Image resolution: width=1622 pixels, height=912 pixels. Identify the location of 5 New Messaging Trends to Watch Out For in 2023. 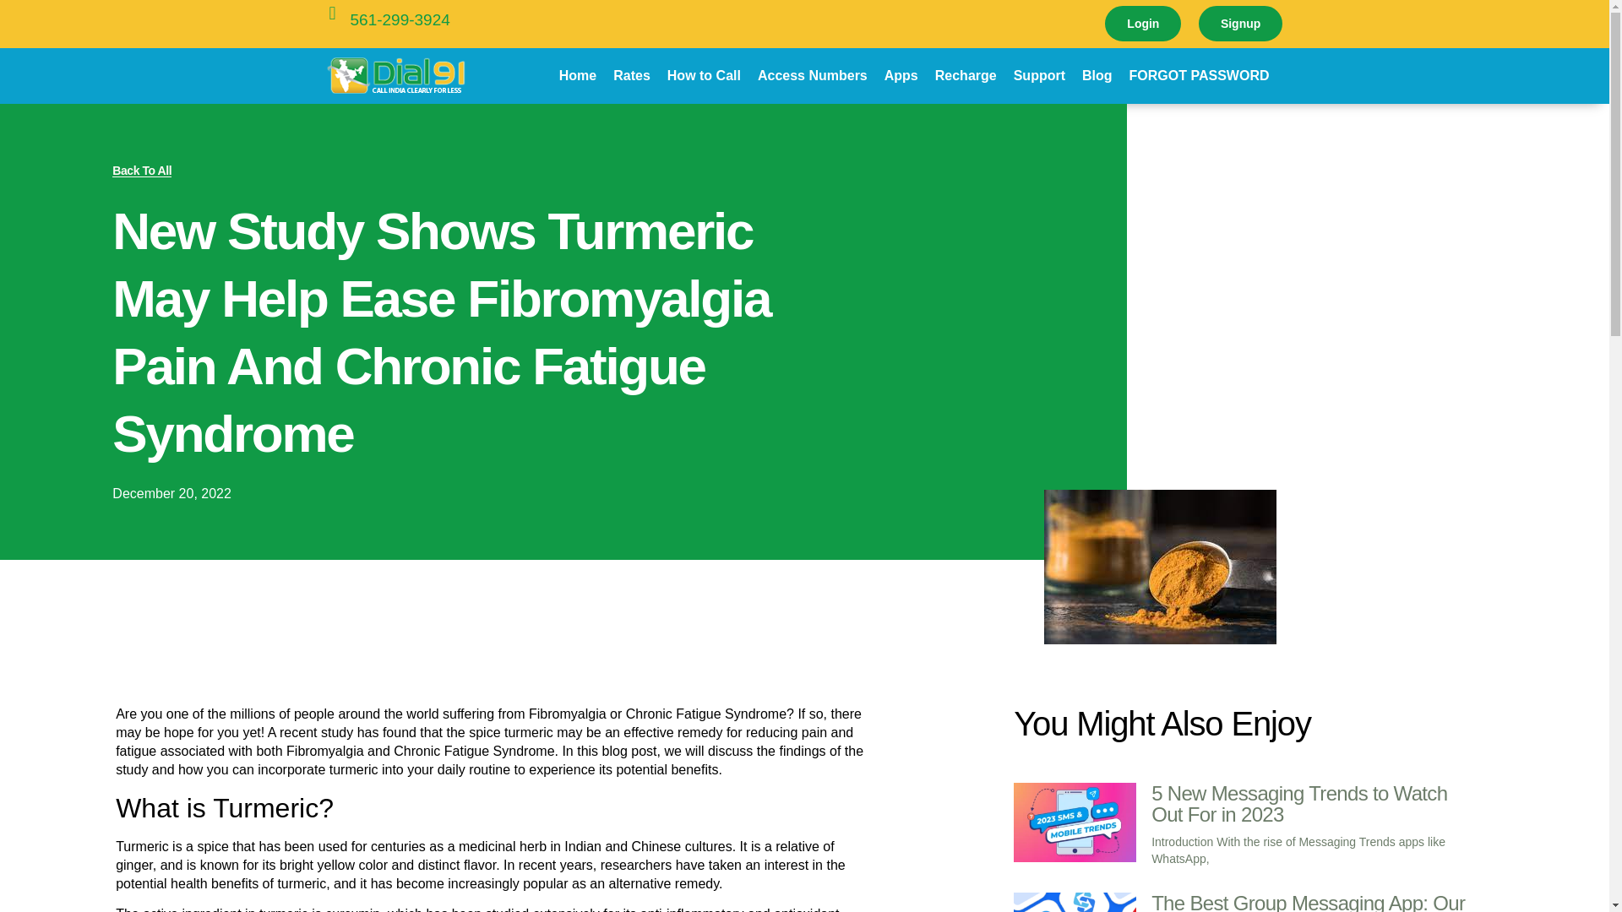
(1299, 804).